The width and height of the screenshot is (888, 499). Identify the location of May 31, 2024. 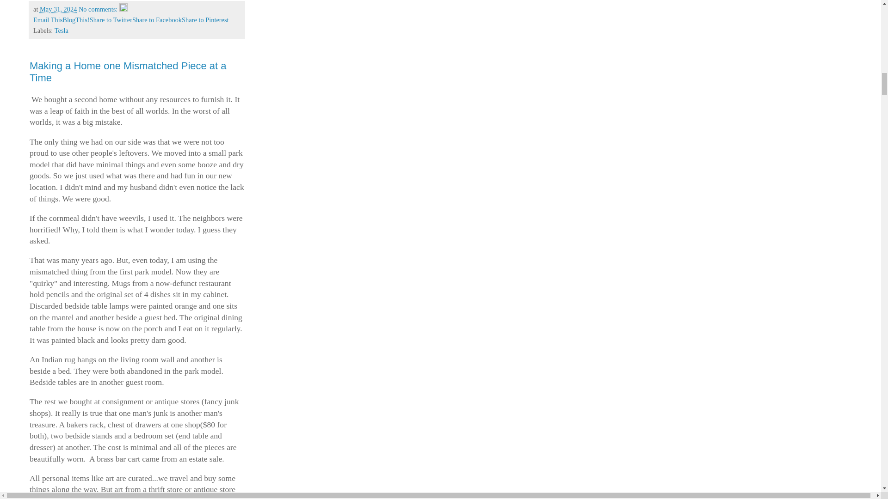
(58, 9).